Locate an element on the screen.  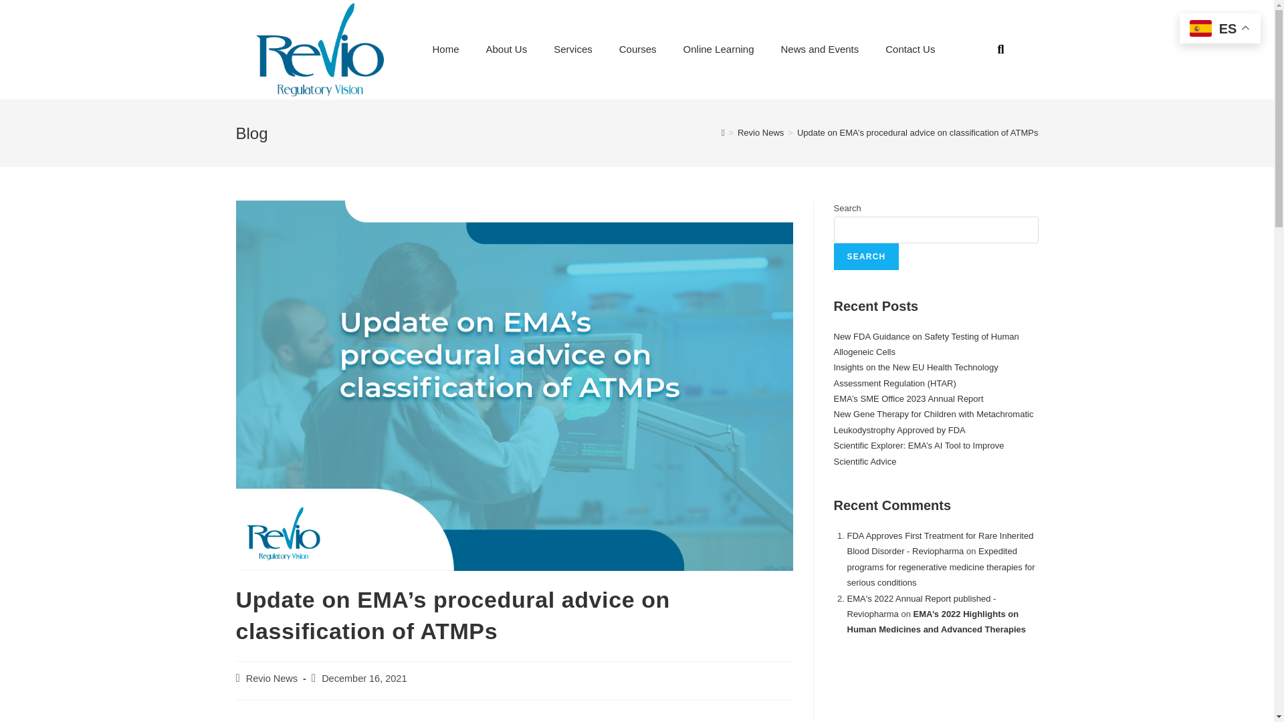
Services is located at coordinates (573, 49).